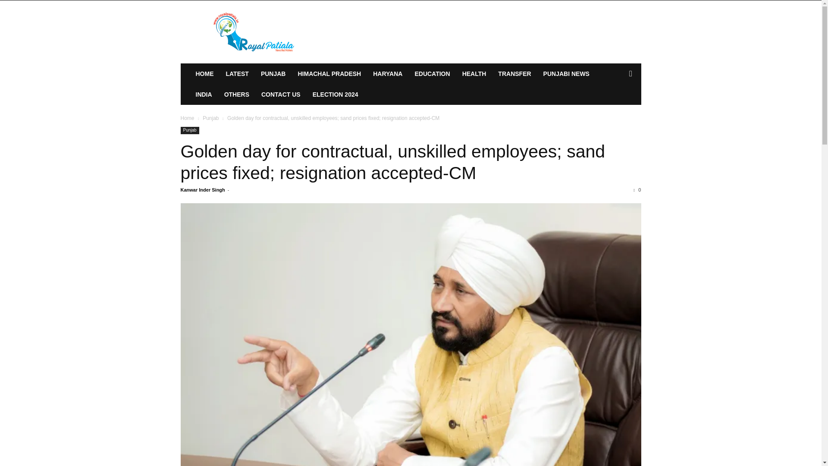 This screenshot has height=466, width=828. Describe the element at coordinates (204, 94) in the screenshot. I see `INDIA` at that location.